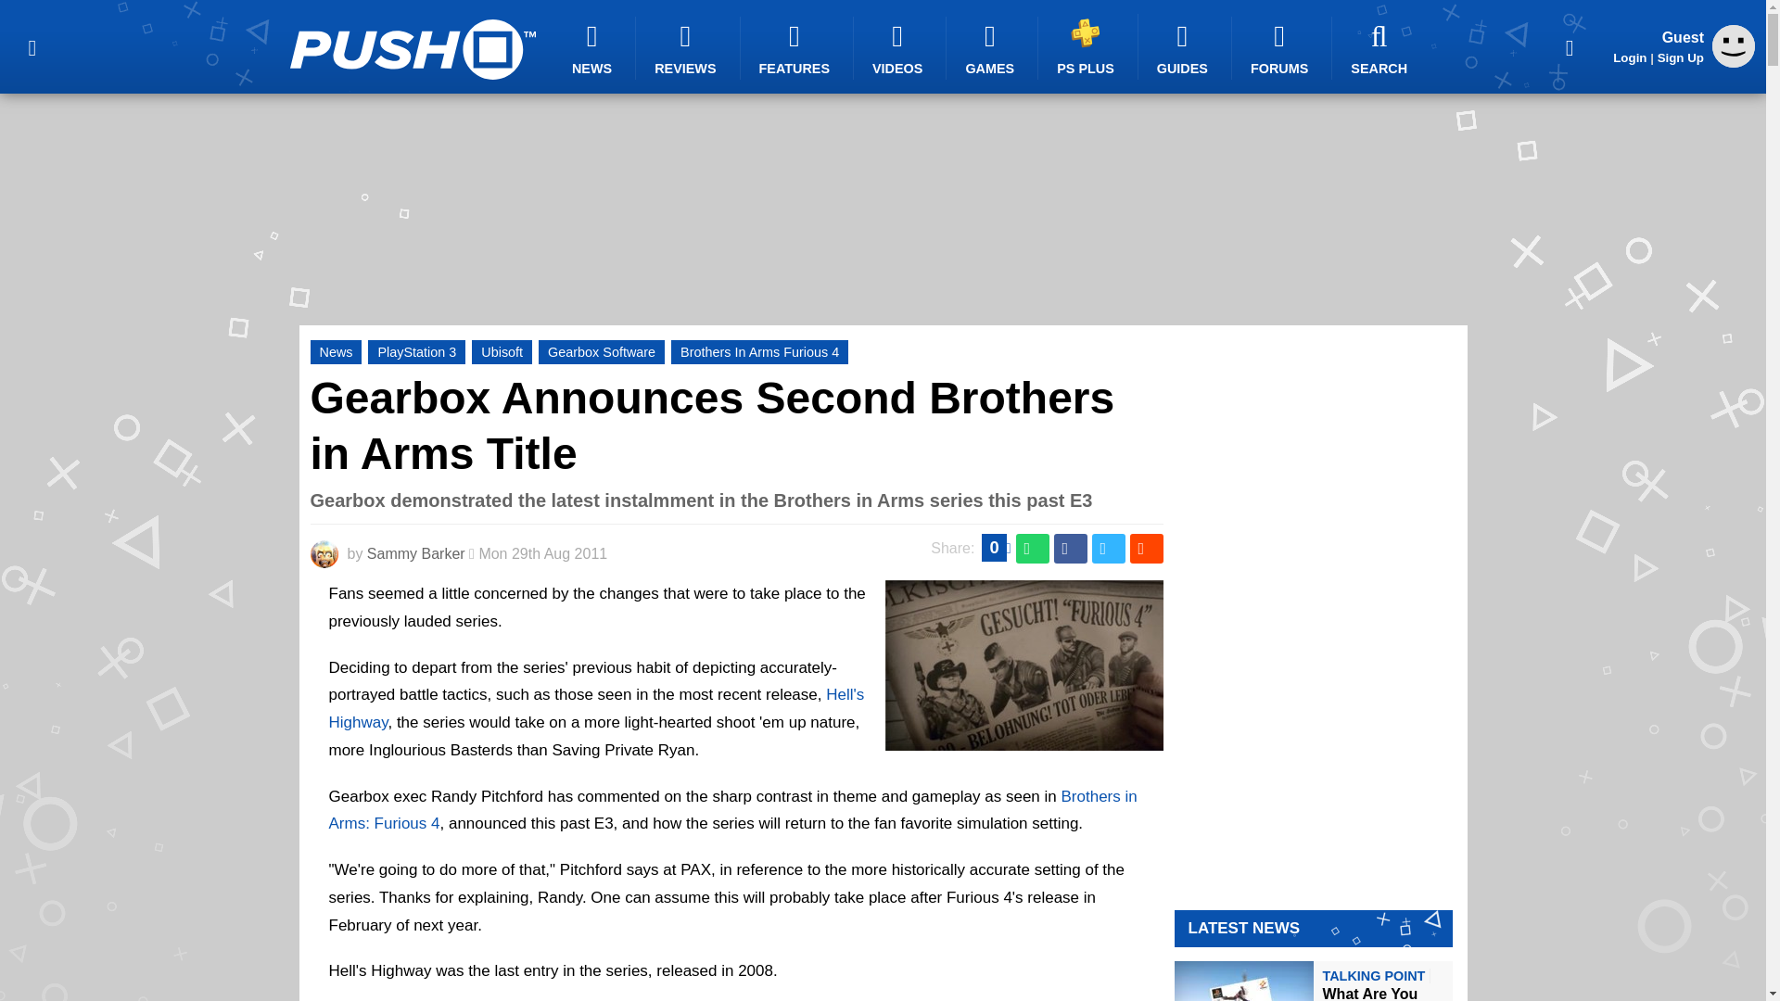  I want to click on GUIDES, so click(1185, 48).